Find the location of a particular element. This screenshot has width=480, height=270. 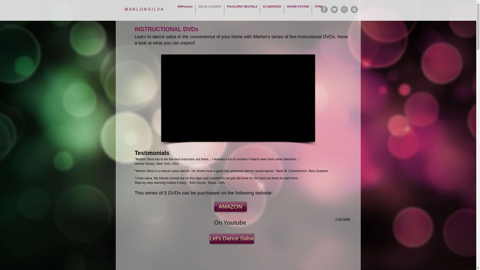

External YouTube is located at coordinates (238, 98).